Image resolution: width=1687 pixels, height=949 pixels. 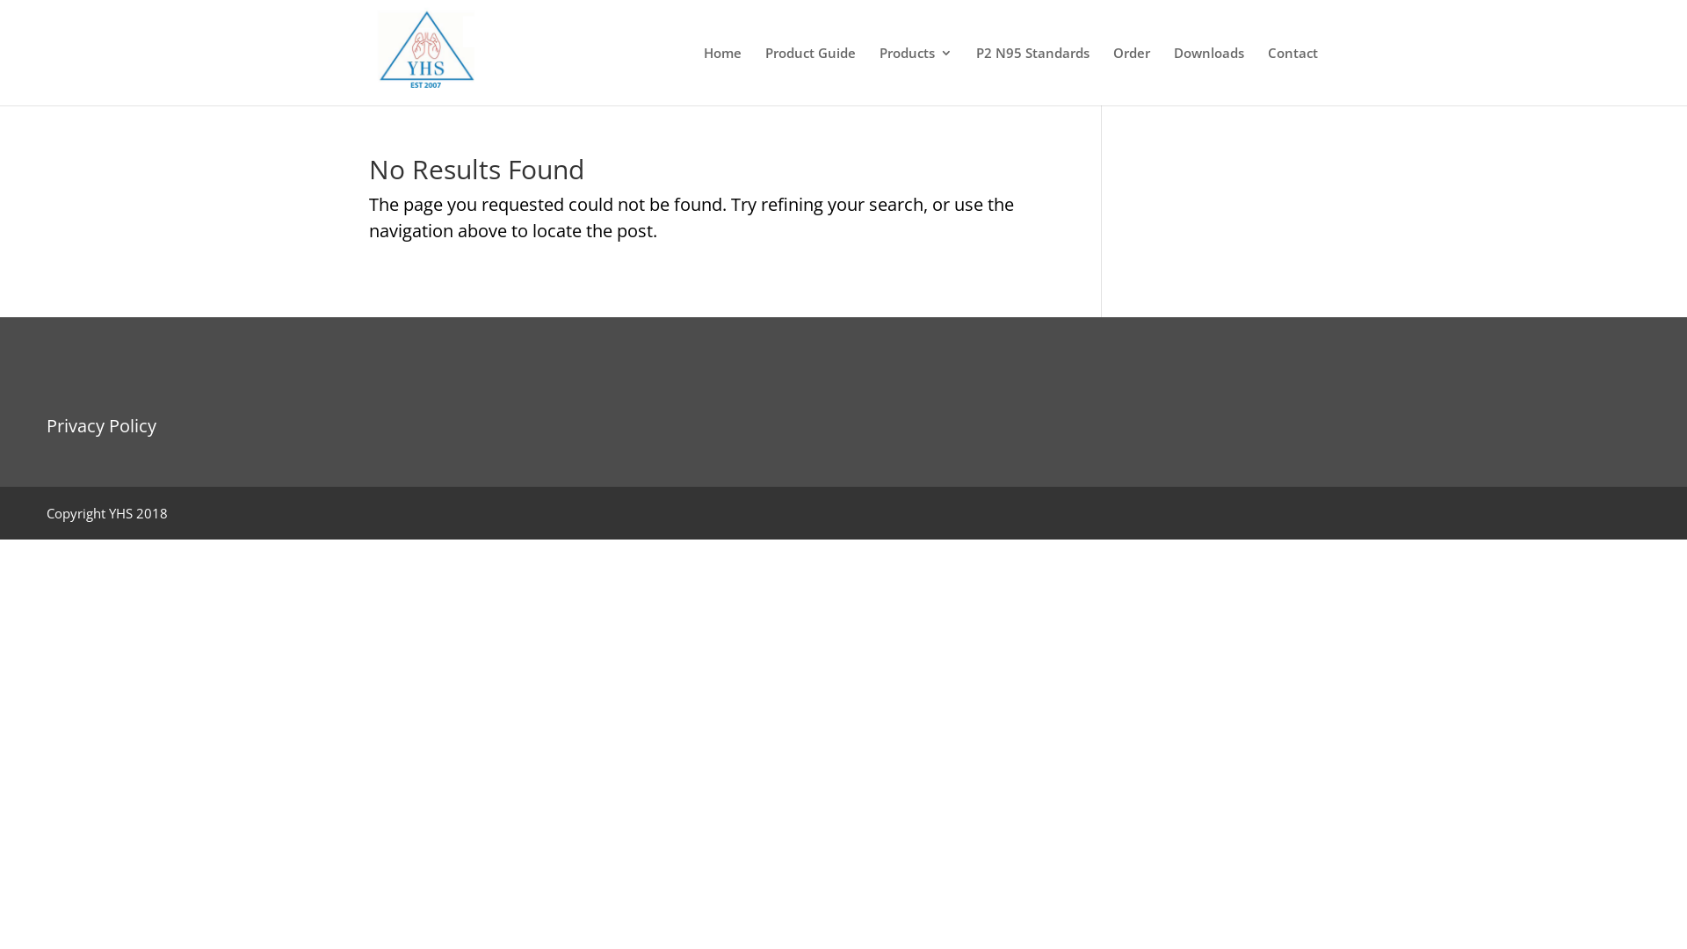 I want to click on Contact, so click(x=1293, y=76).